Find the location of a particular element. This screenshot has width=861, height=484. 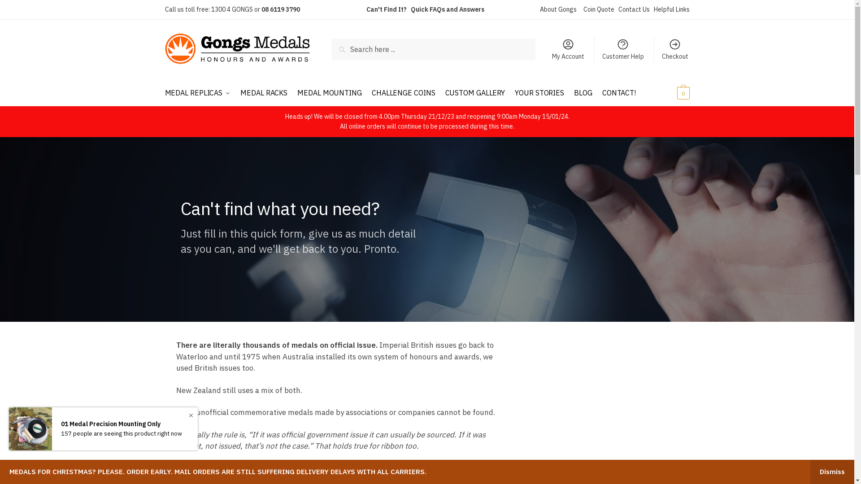

YOUR STORIES is located at coordinates (539, 93).